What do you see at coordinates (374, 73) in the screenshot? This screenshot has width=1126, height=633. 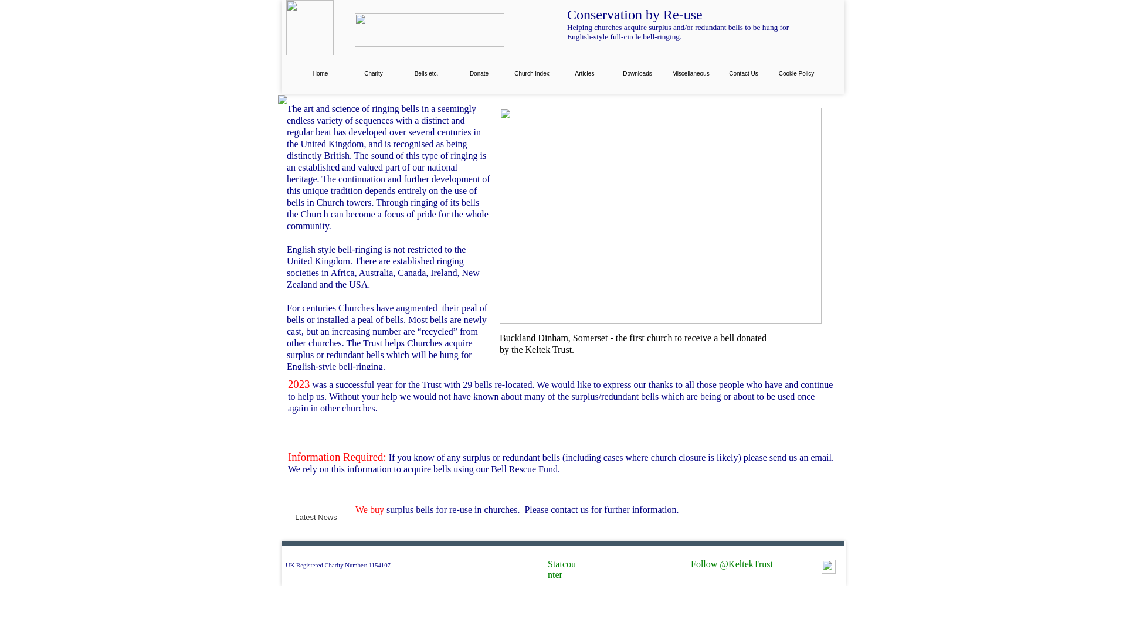 I see `Charity` at bounding box center [374, 73].